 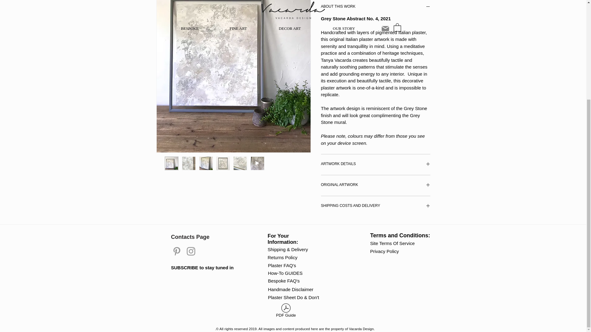 I want to click on Returns Policy, so click(x=285, y=257).